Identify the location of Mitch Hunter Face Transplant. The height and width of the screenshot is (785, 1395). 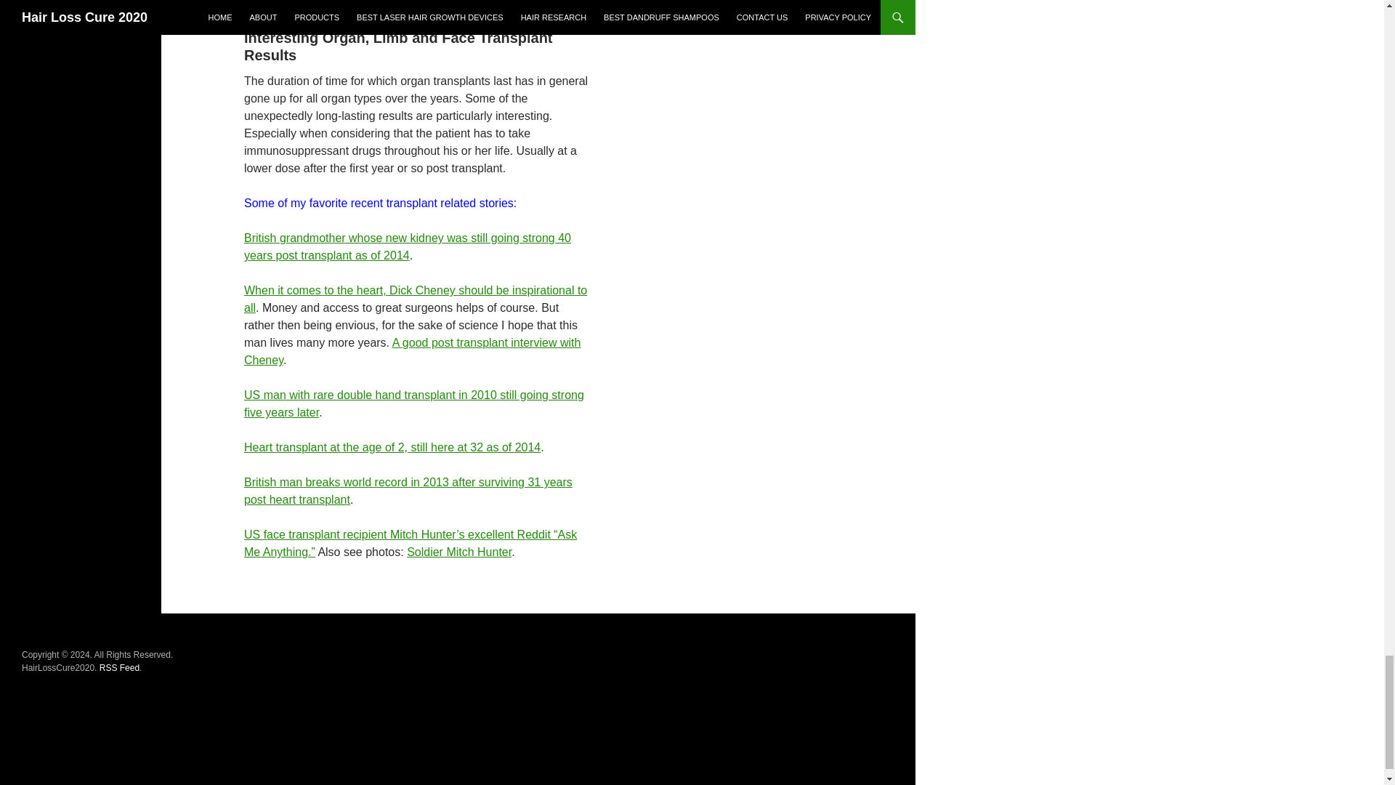
(459, 551).